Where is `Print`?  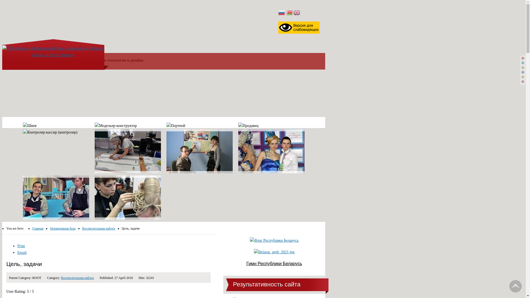 Print is located at coordinates (21, 246).